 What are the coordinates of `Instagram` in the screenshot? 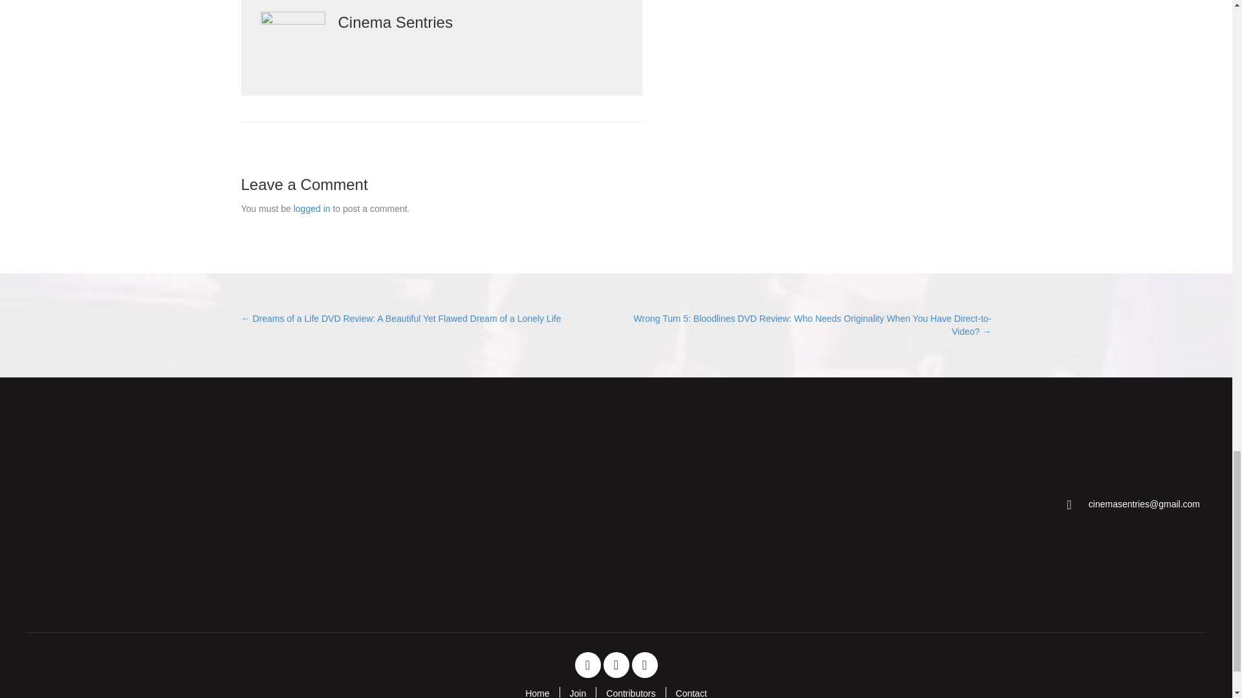 It's located at (644, 664).